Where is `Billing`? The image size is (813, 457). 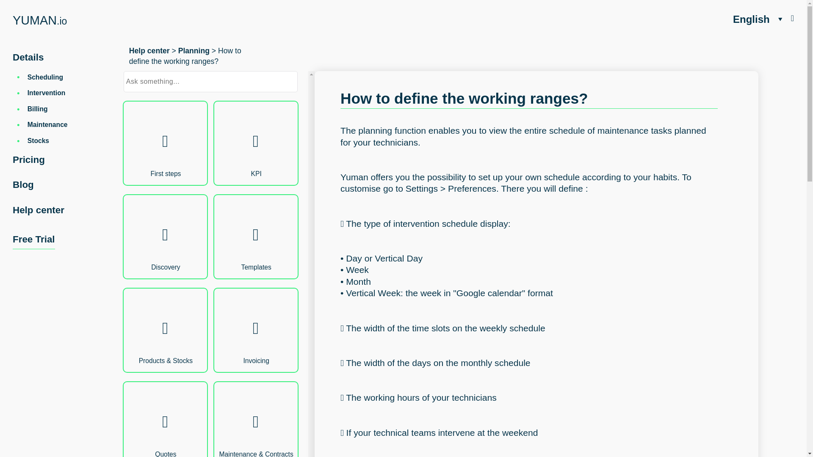
Billing is located at coordinates (38, 109).